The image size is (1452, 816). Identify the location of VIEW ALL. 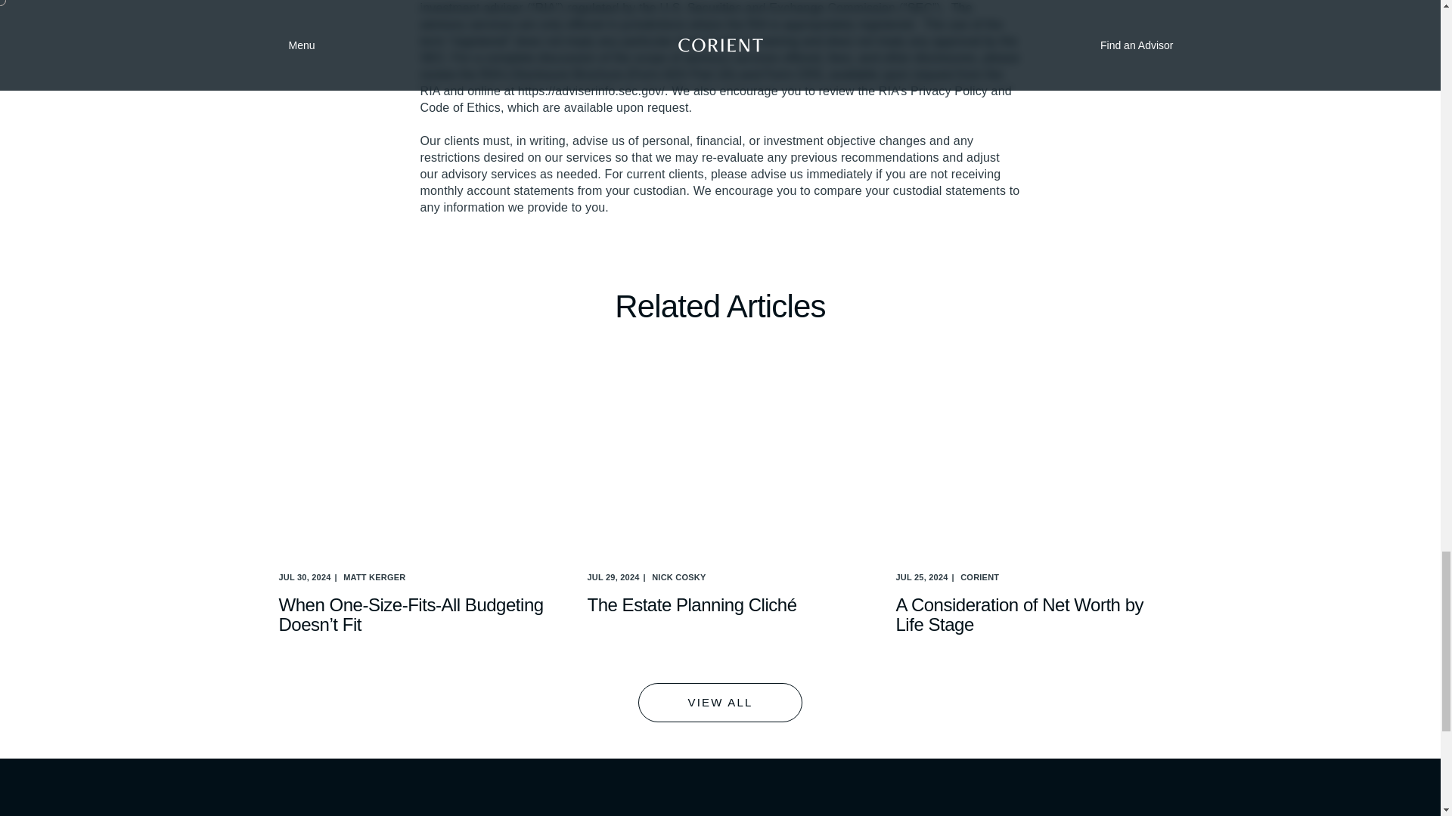
(720, 702).